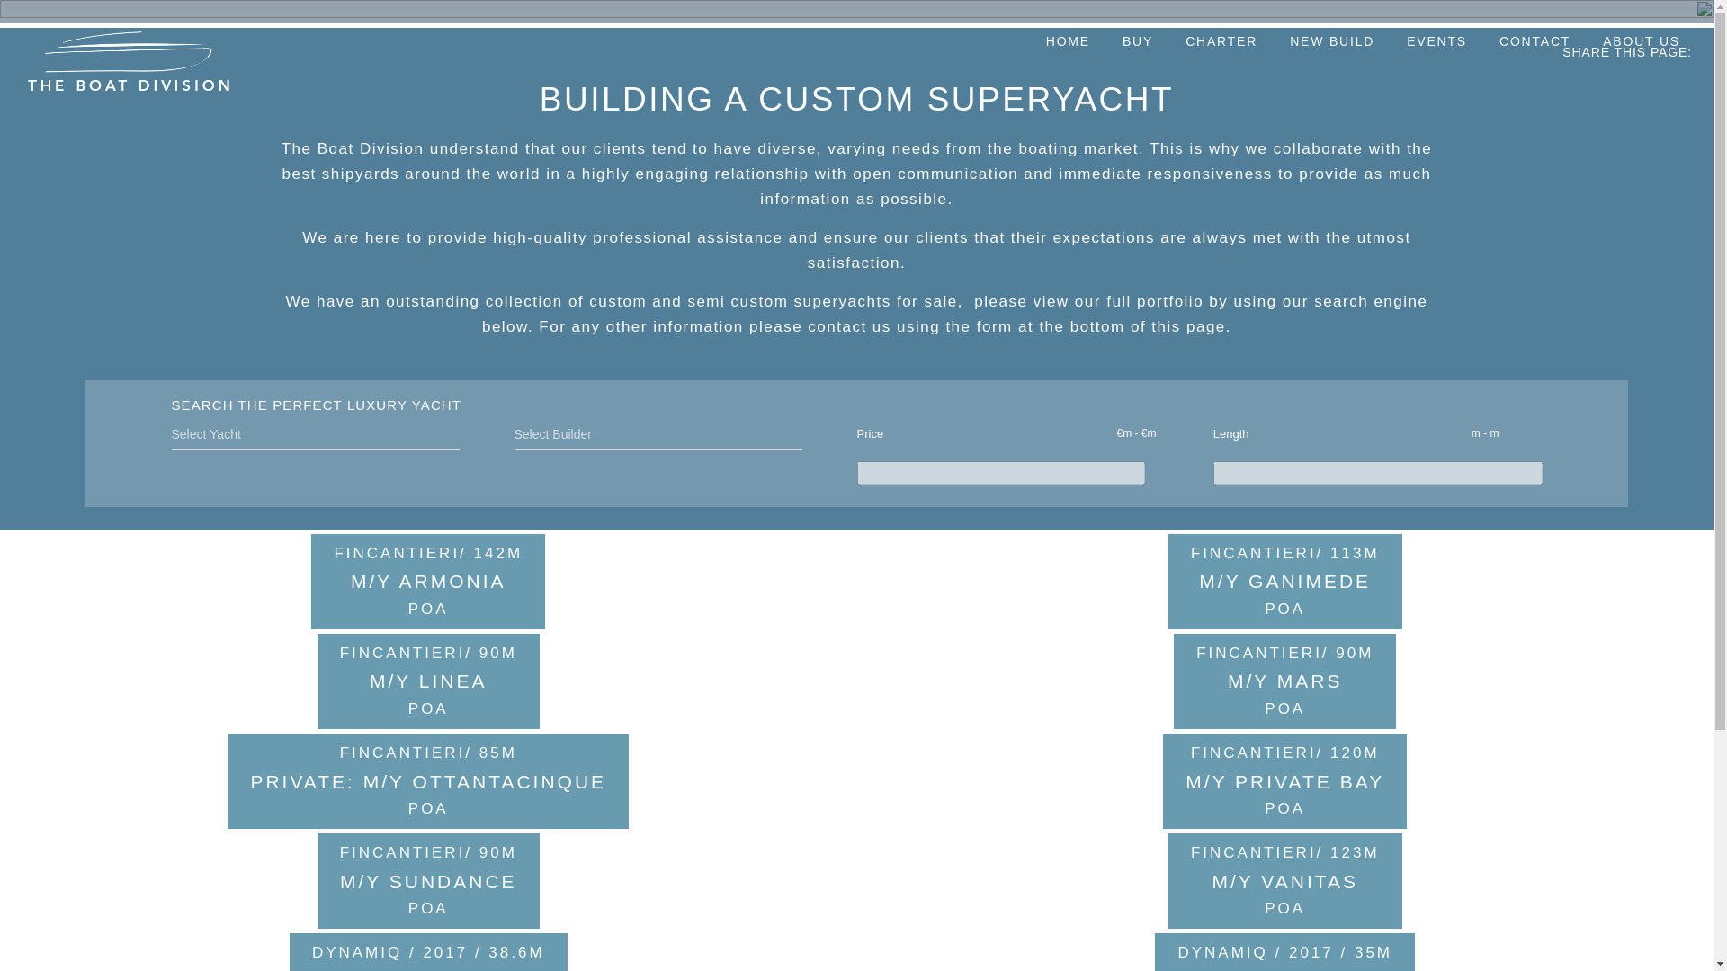 Image resolution: width=1727 pixels, height=971 pixels. Describe the element at coordinates (428, 908) in the screenshot. I see `POA` at that location.